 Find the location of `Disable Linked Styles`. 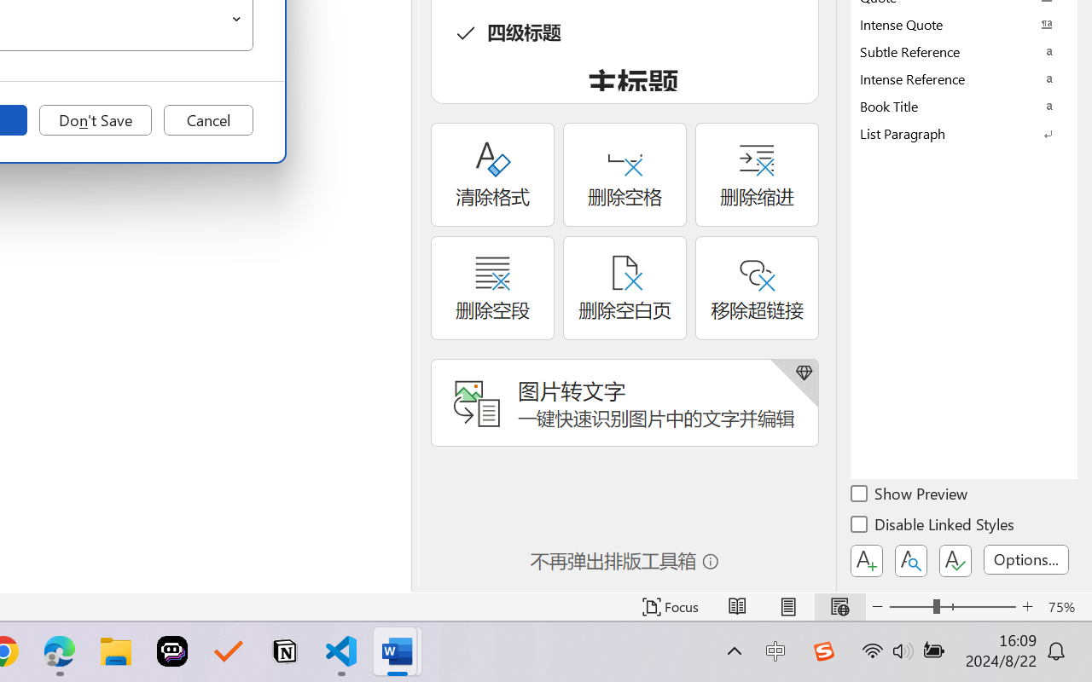

Disable Linked Styles is located at coordinates (933, 527).